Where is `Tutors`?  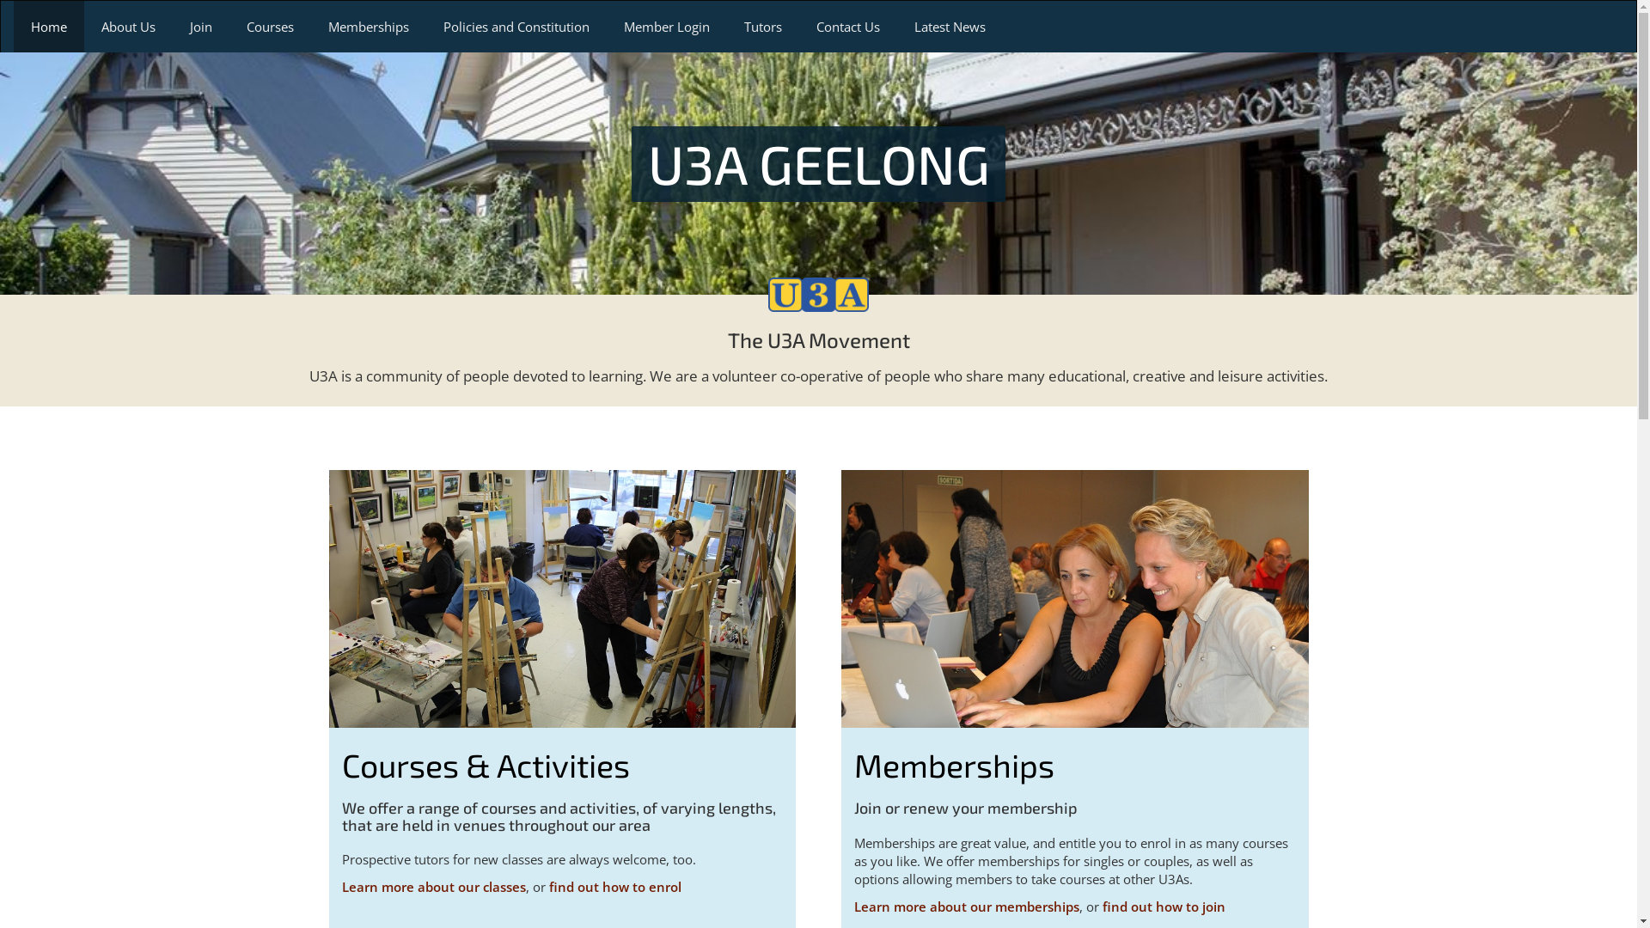
Tutors is located at coordinates (763, 27).